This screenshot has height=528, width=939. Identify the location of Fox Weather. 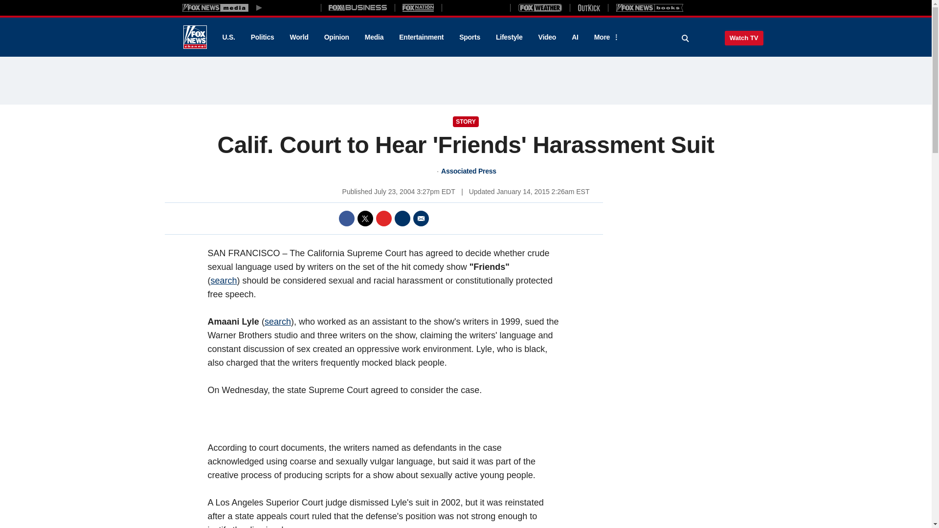
(540, 7).